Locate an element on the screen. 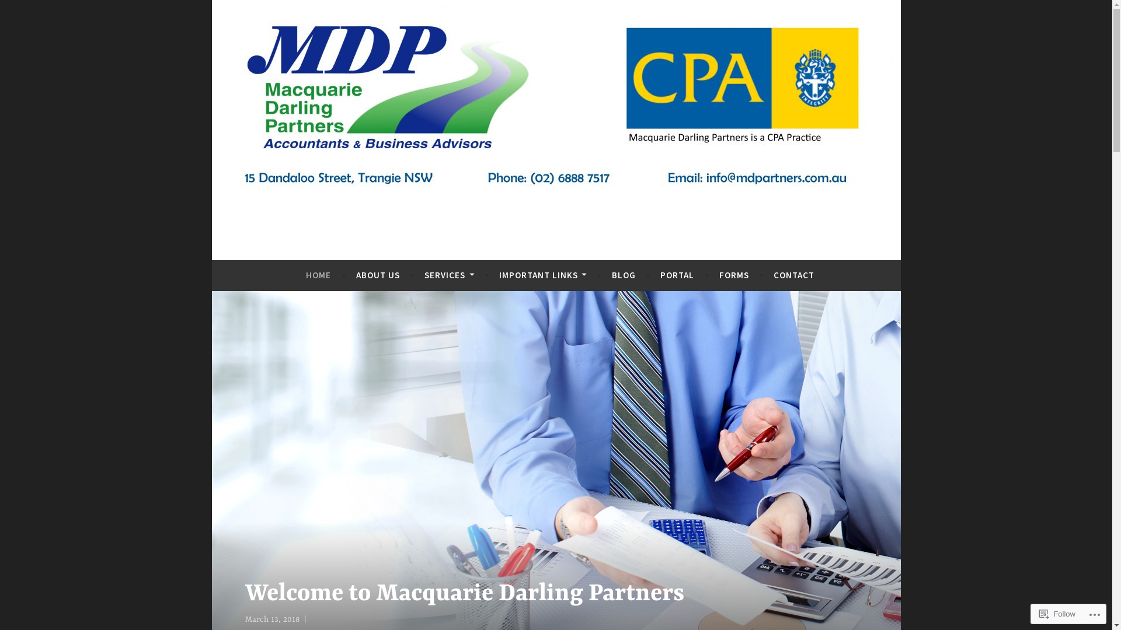 This screenshot has width=1121, height=630. IMPORTANT LINKS is located at coordinates (543, 275).